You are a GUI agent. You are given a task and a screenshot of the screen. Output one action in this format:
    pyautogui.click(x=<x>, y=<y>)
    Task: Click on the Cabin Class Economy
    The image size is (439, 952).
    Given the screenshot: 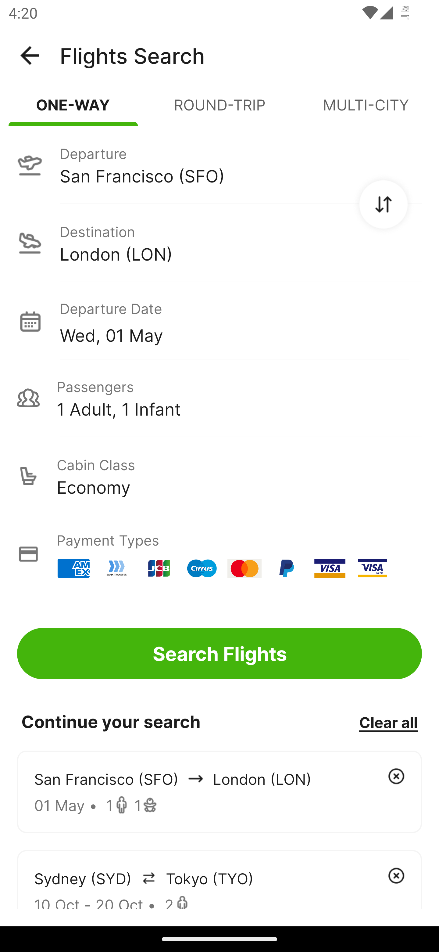 What is the action you would take?
    pyautogui.click(x=220, y=476)
    